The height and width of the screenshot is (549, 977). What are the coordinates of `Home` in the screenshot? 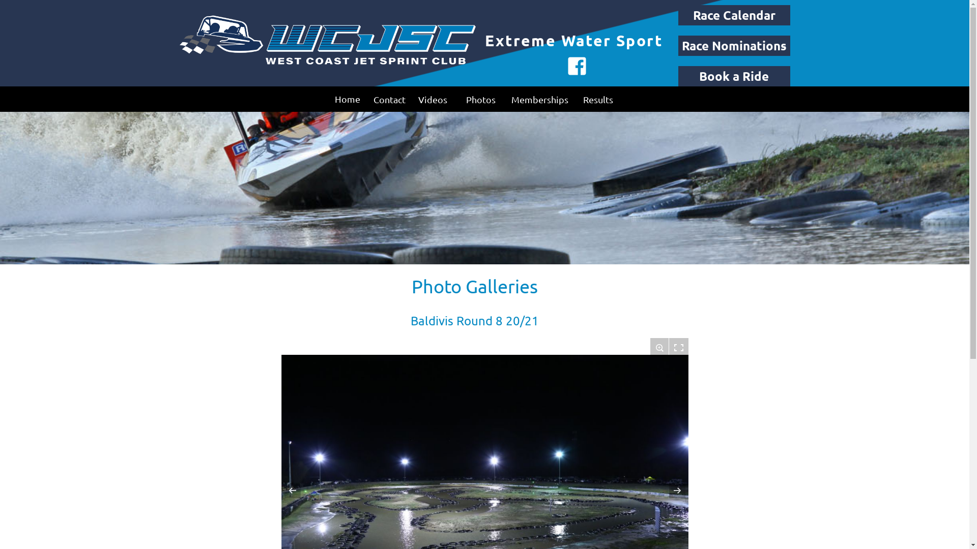 It's located at (347, 99).